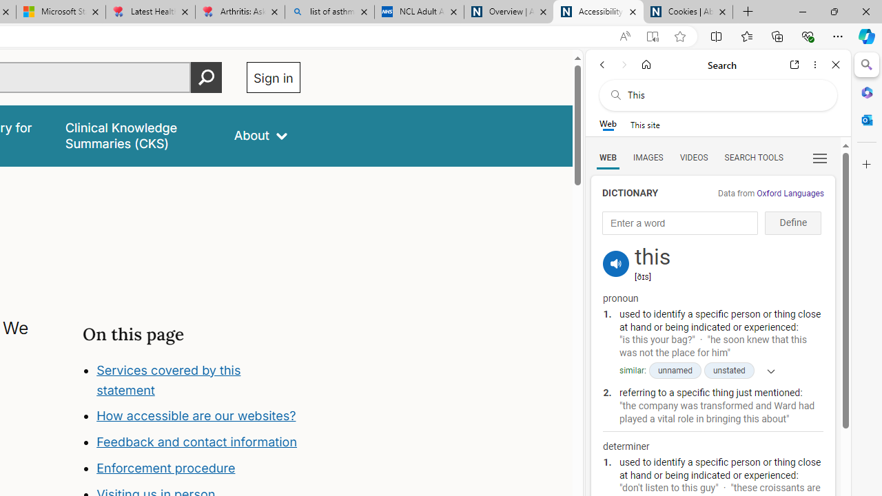 This screenshot has width=882, height=496. Describe the element at coordinates (206, 77) in the screenshot. I see `Perform search` at that location.